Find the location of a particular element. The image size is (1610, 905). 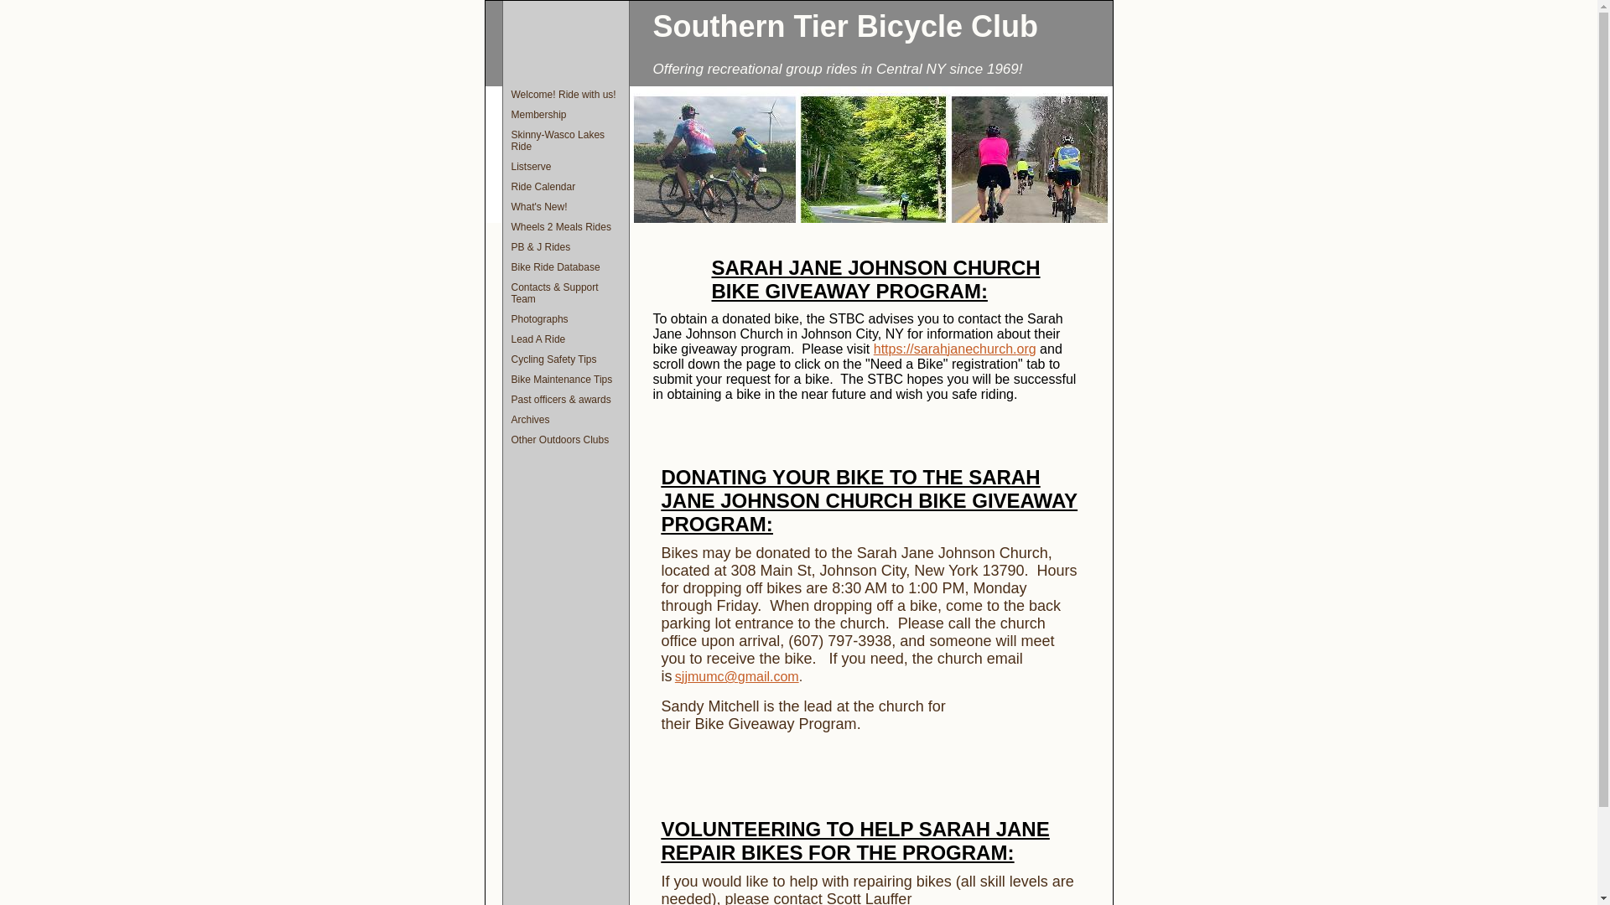

Wheels 2 Meals Rides is located at coordinates (565, 226).